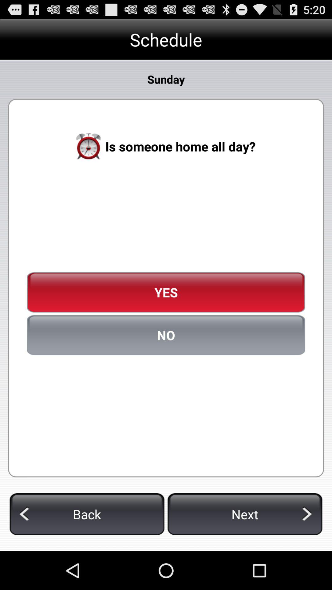 Image resolution: width=332 pixels, height=590 pixels. I want to click on scroll until the no, so click(166, 335).